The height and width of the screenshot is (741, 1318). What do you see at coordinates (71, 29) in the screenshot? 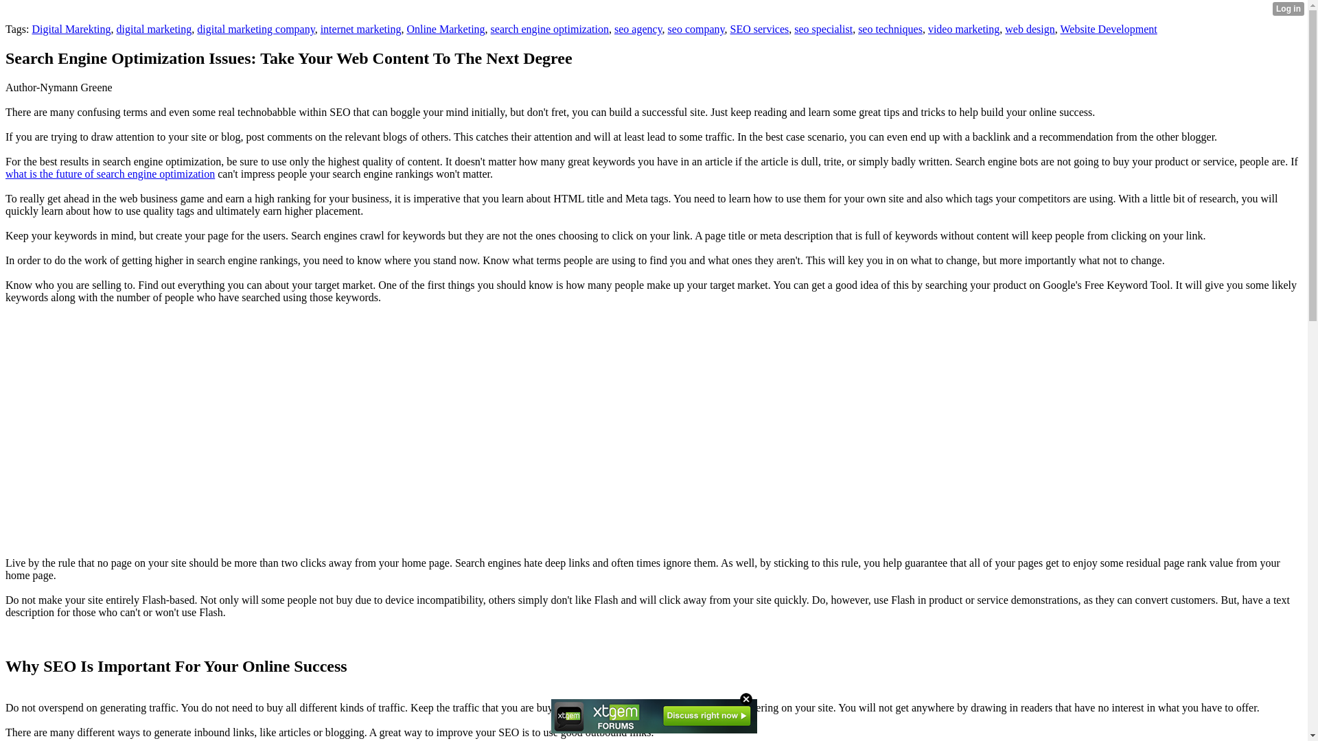
I see `Digital Marekting` at bounding box center [71, 29].